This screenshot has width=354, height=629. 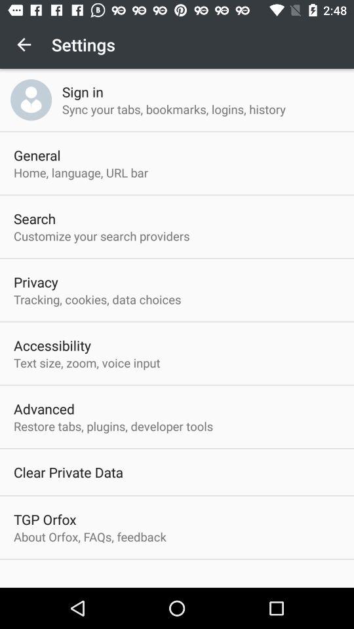 I want to click on turn on item to the left of the settings item, so click(x=24, y=45).